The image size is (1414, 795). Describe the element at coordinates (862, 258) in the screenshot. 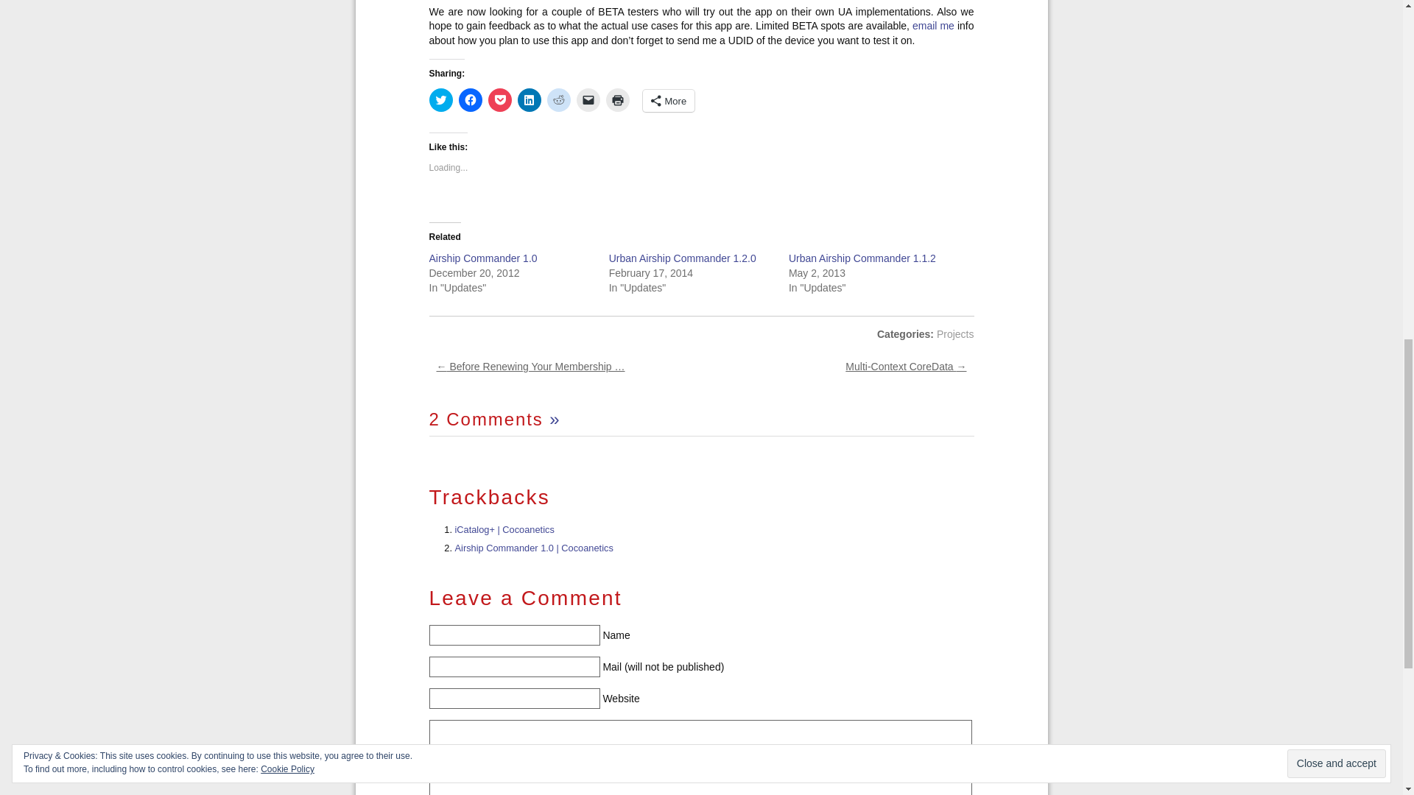

I see `Urban Airship Commander 1.1.2` at that location.